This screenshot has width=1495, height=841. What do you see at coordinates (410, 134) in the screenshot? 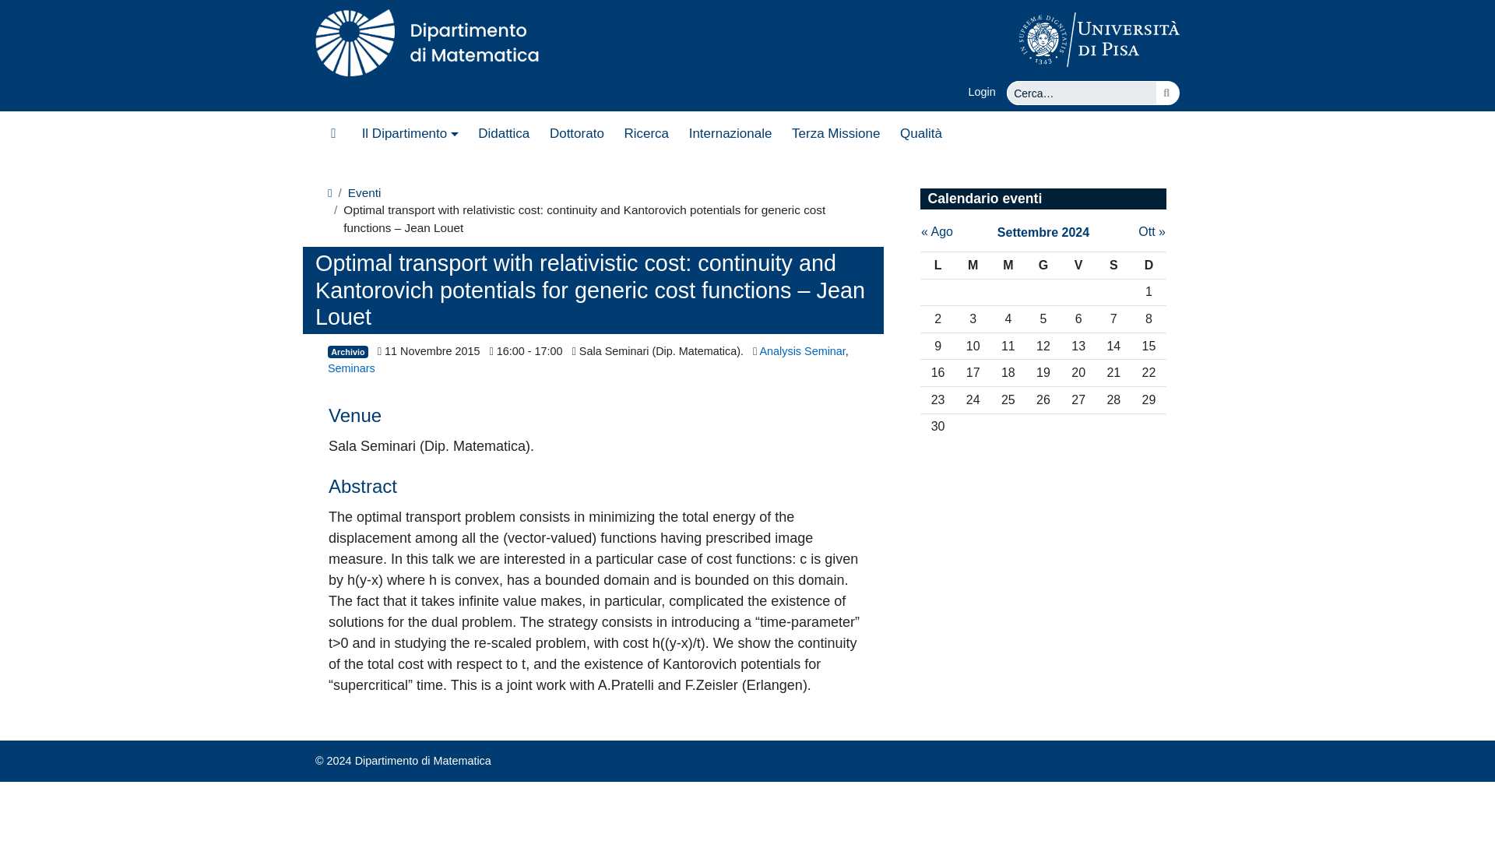
I see `Il Dipartimento` at bounding box center [410, 134].